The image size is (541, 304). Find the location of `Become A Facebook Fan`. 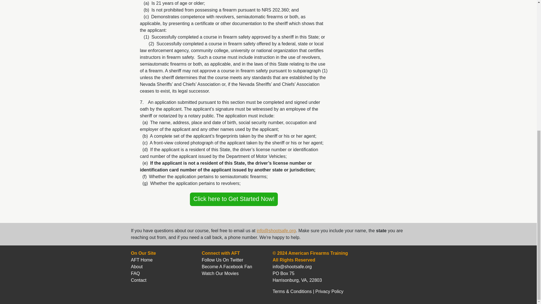

Become A Facebook Fan is located at coordinates (227, 266).